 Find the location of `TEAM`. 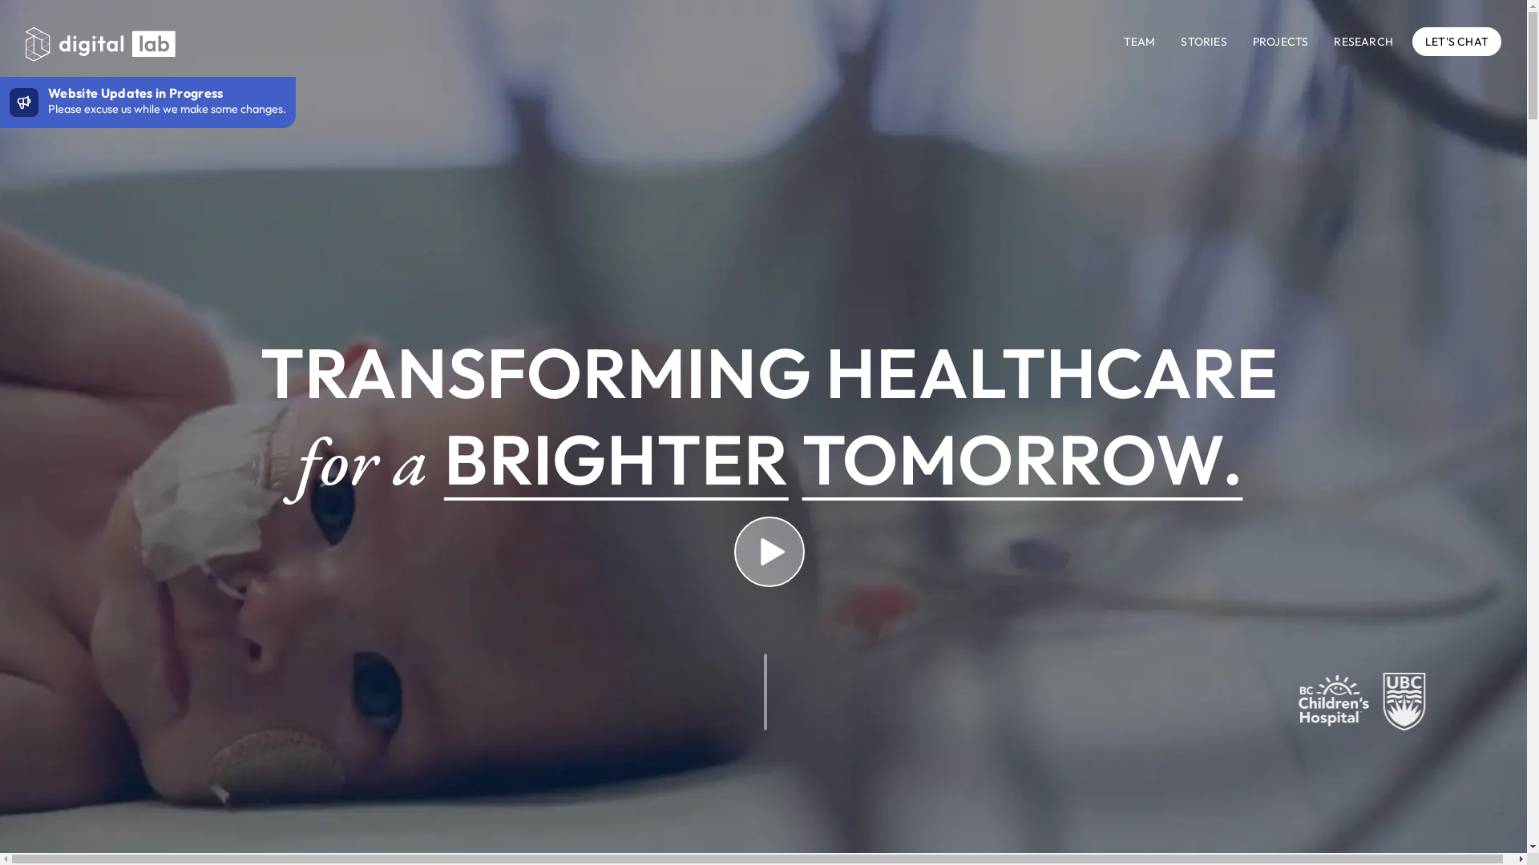

TEAM is located at coordinates (1140, 42).